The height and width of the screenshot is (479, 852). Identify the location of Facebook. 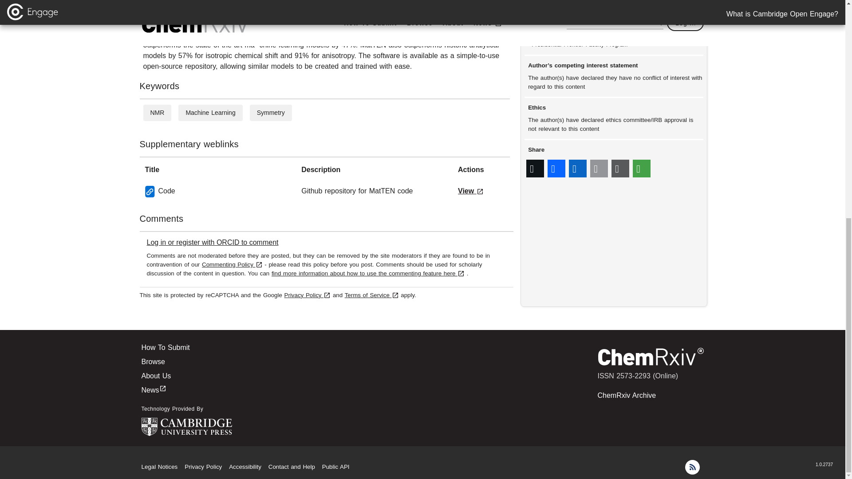
(556, 169).